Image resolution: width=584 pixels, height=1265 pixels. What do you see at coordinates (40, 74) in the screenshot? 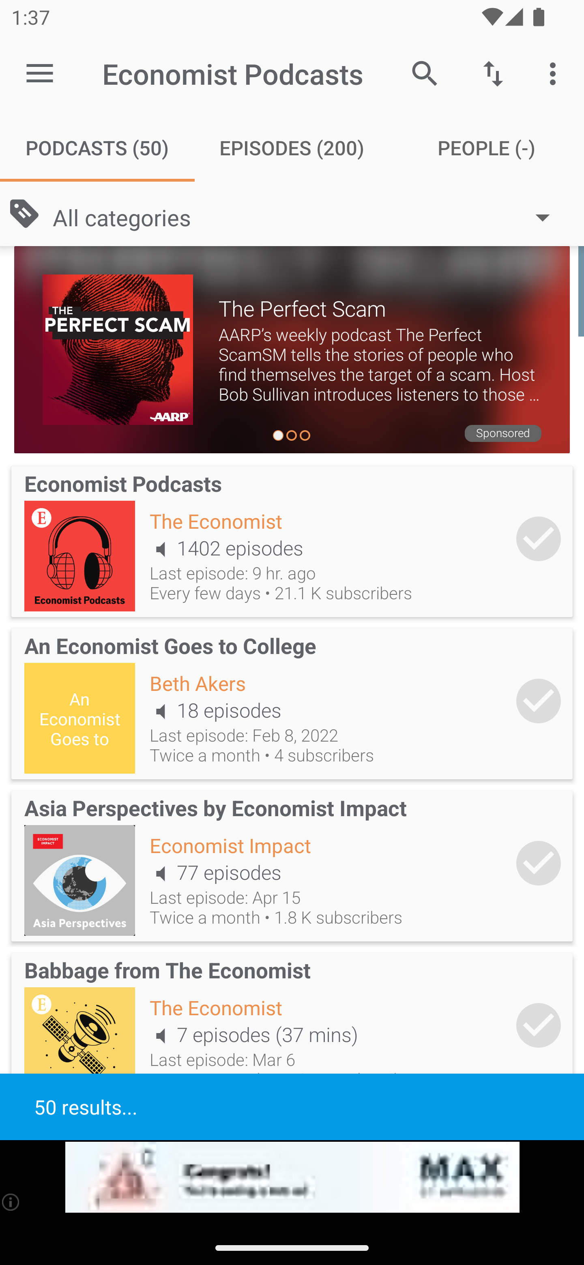
I see `Open navigation sidebar` at bounding box center [40, 74].